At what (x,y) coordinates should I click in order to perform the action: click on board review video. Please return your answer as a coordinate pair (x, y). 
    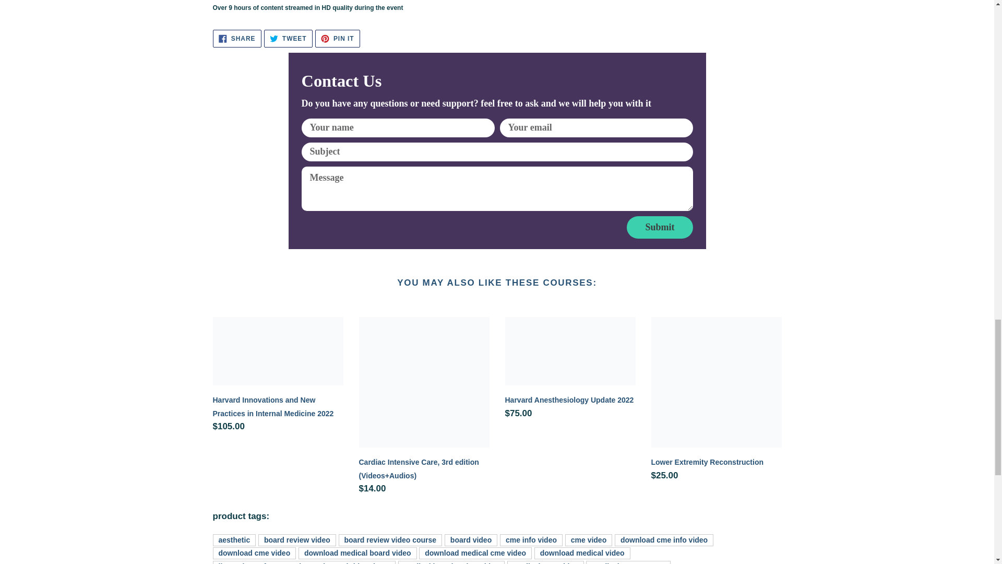
    Looking at the image, I should click on (570, 370).